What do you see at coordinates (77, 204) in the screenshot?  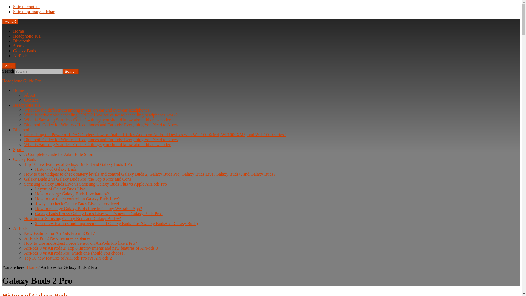 I see `4 ways to check Galaxy Buds Live battery level` at bounding box center [77, 204].